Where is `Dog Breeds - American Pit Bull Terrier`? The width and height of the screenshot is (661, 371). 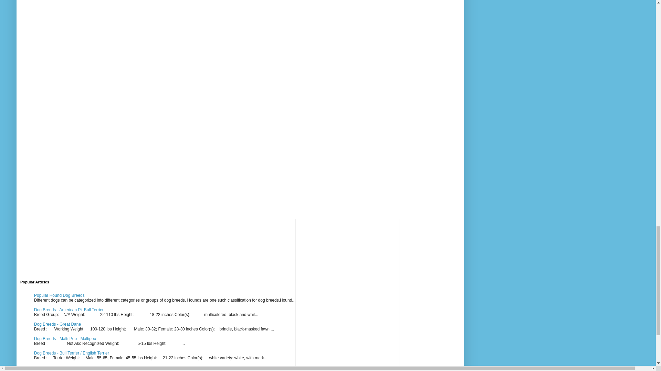
Dog Breeds - American Pit Bull Terrier is located at coordinates (69, 310).